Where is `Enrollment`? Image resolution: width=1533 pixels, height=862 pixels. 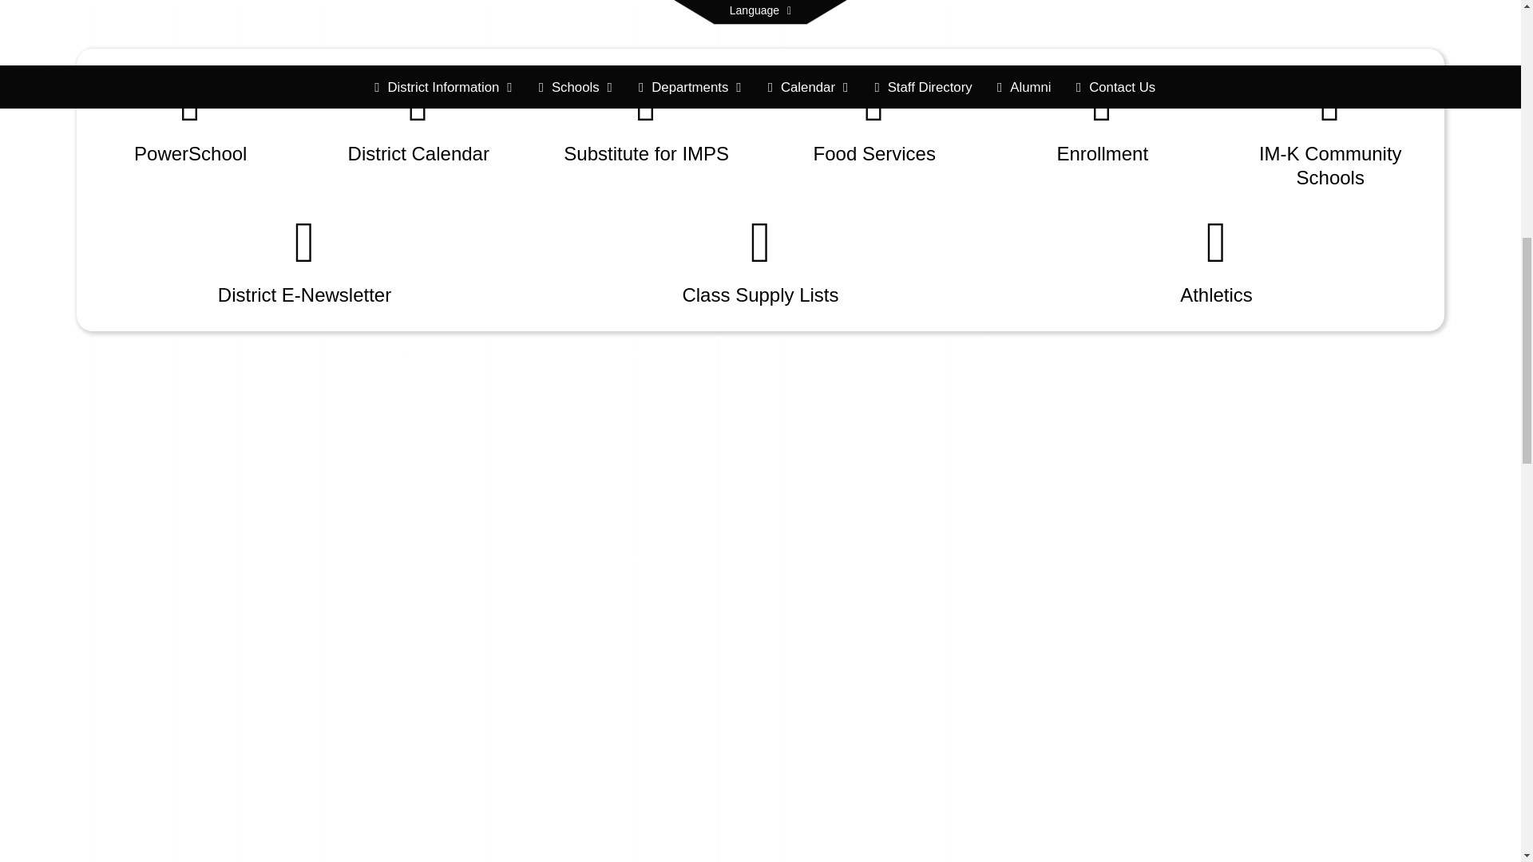 Enrollment is located at coordinates (1103, 119).